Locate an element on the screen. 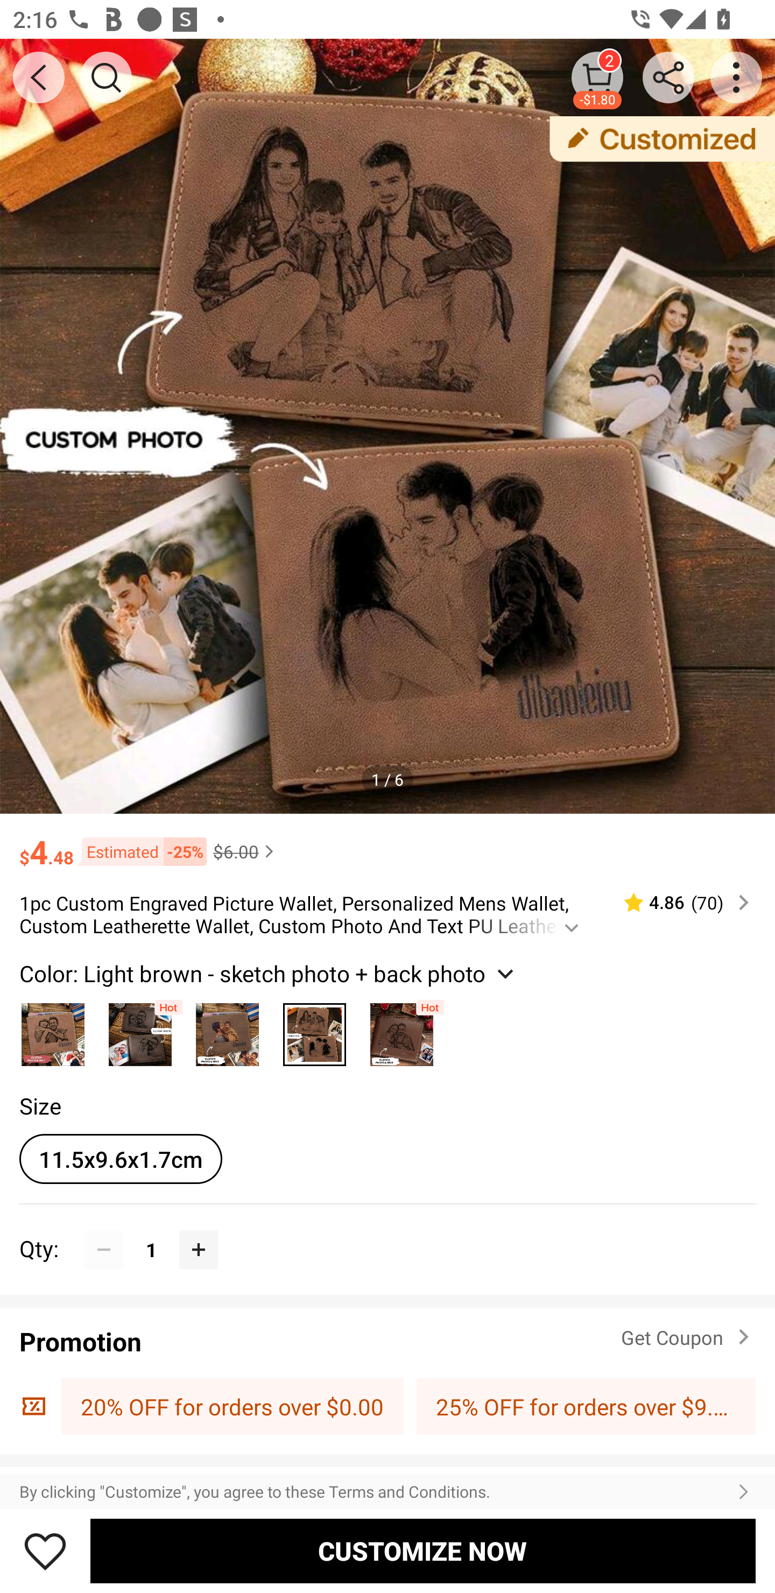 The image size is (775, 1593). Save is located at coordinates (45, 1550).